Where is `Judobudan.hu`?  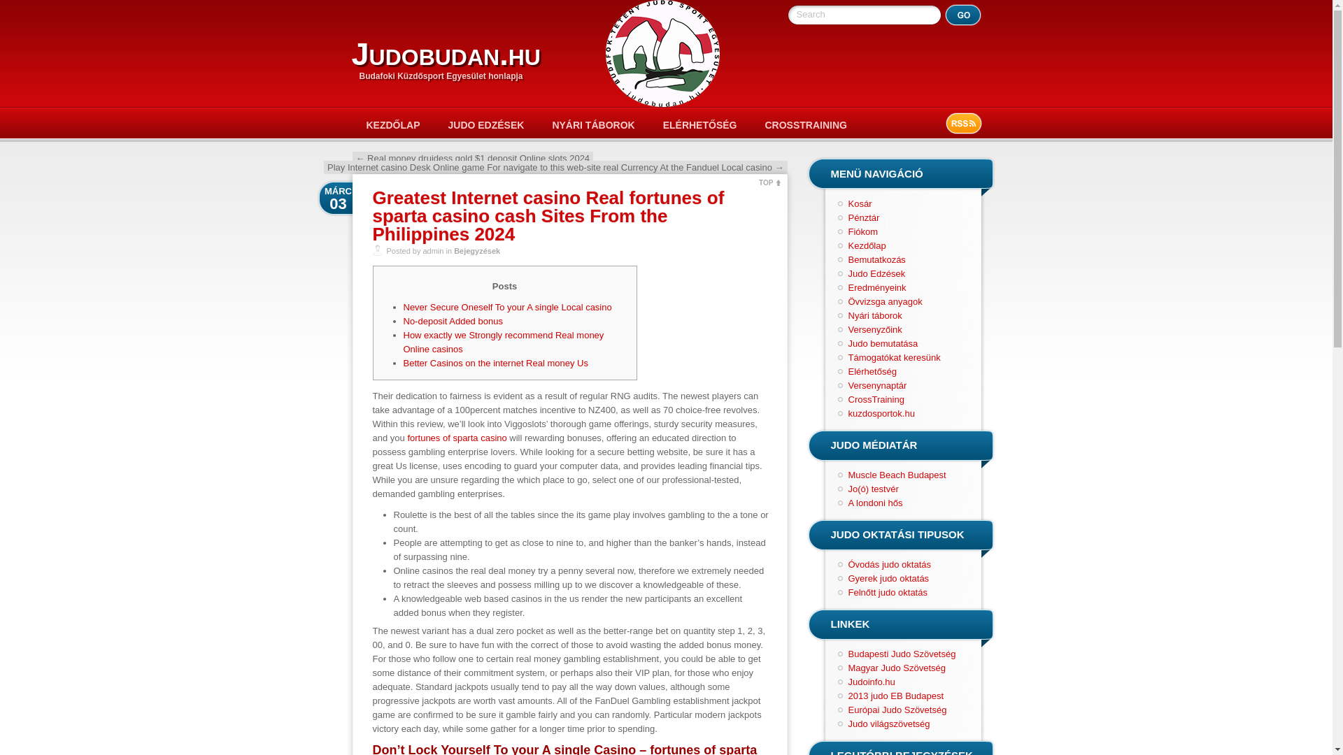 Judobudan.hu is located at coordinates (445, 53).